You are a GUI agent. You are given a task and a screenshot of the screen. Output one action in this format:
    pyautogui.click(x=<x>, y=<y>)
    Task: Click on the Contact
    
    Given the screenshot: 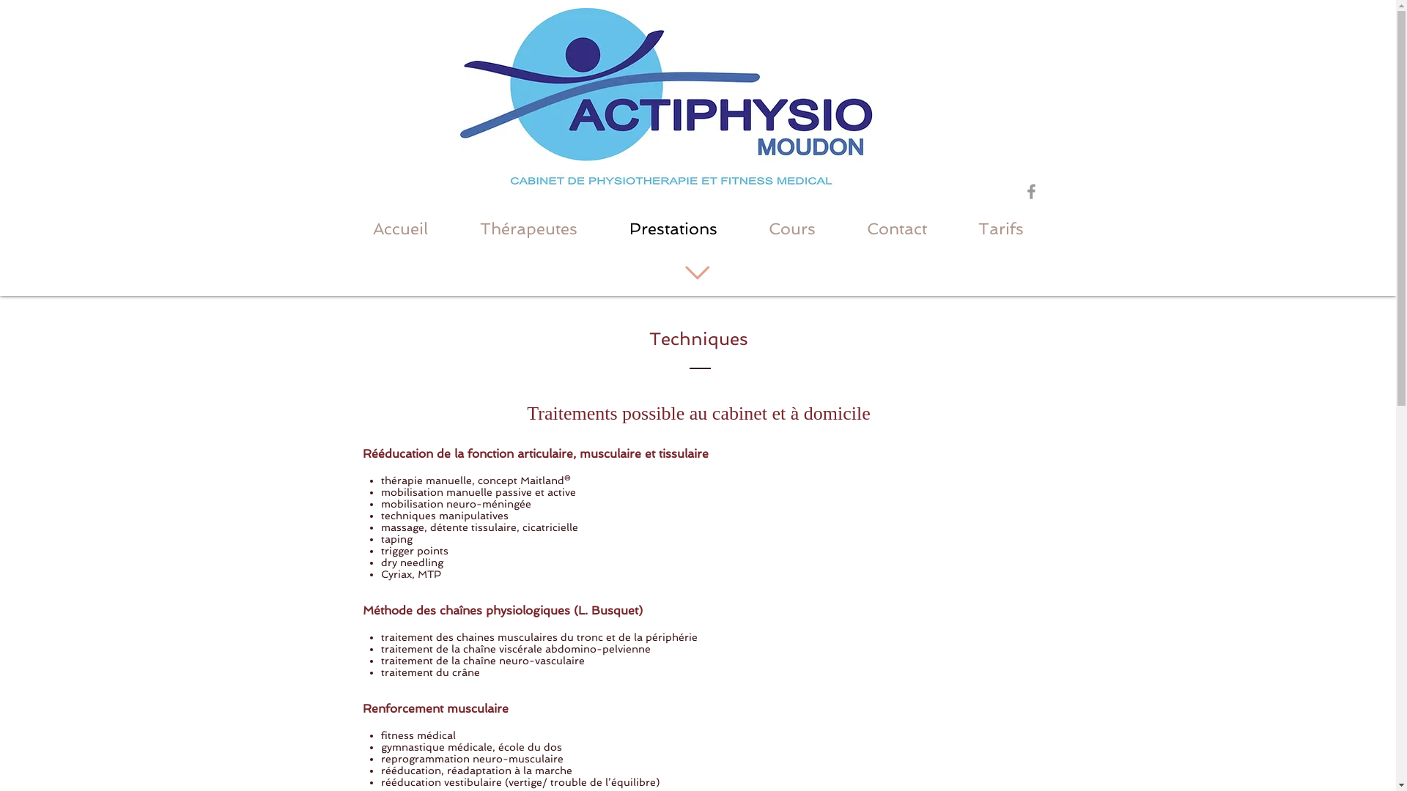 What is the action you would take?
    pyautogui.click(x=897, y=229)
    